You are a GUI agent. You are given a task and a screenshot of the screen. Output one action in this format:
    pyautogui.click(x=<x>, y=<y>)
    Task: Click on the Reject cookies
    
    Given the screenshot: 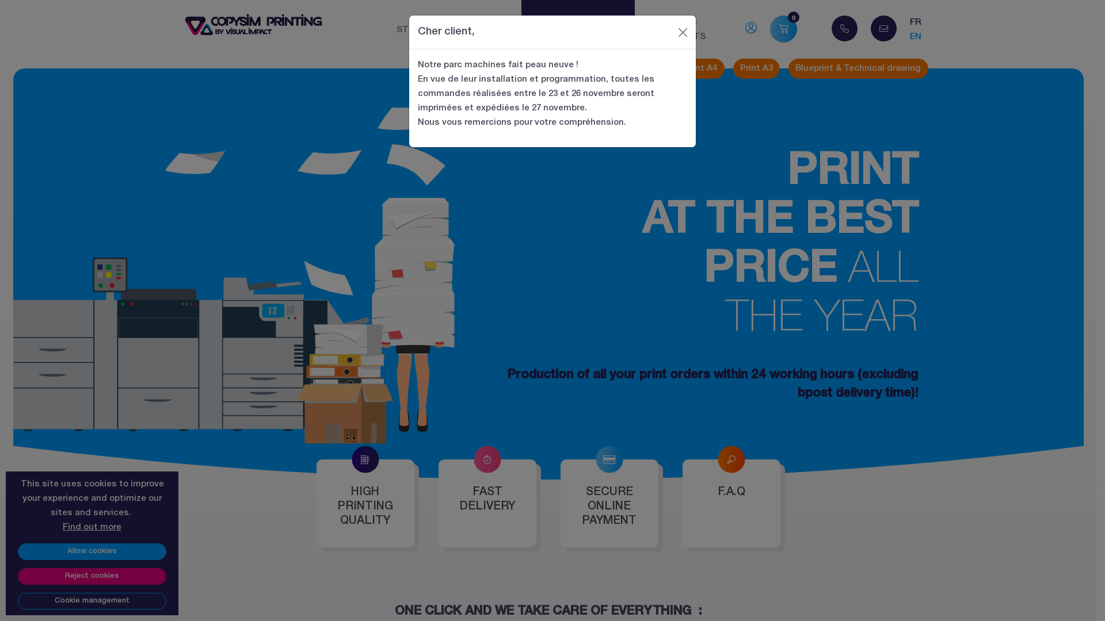 What is the action you would take?
    pyautogui.click(x=92, y=576)
    